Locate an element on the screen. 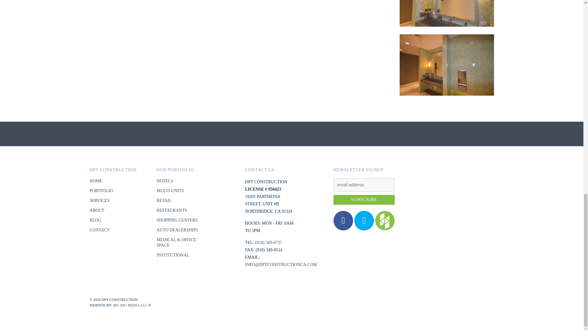  PORTFOLIO is located at coordinates (101, 191).